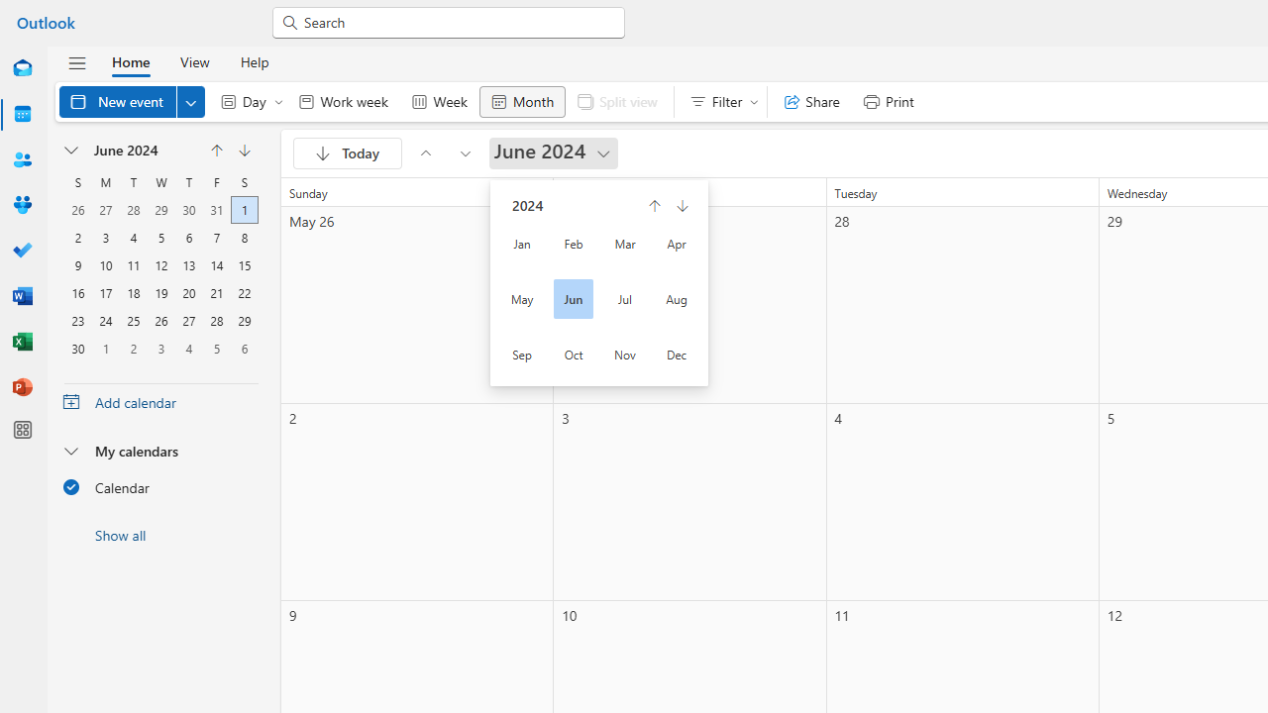  Describe the element at coordinates (161, 208) in the screenshot. I see `29, May, 2024` at that location.